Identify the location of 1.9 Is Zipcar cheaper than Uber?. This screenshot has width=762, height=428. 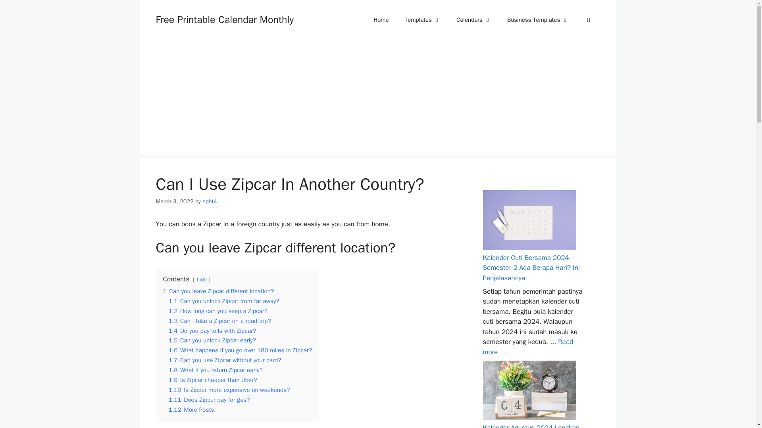
(213, 380).